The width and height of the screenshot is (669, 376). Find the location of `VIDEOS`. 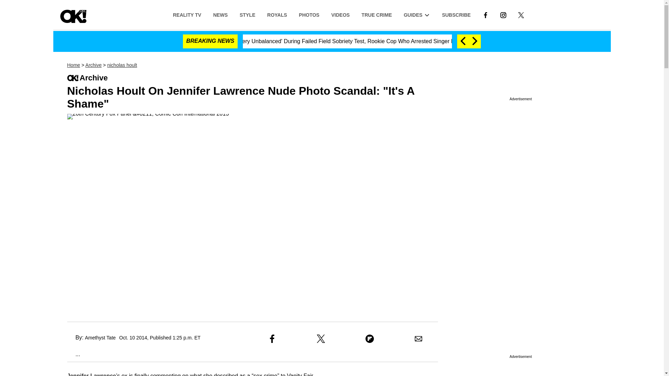

VIDEOS is located at coordinates (340, 14).